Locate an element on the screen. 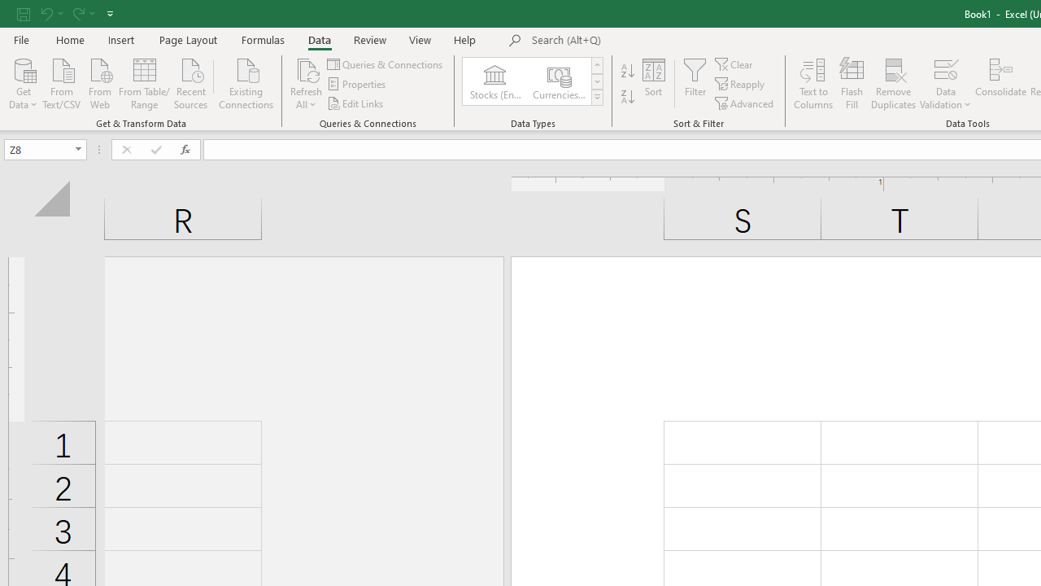 This screenshot has height=586, width=1041. Class: NetUIImage is located at coordinates (597, 97).